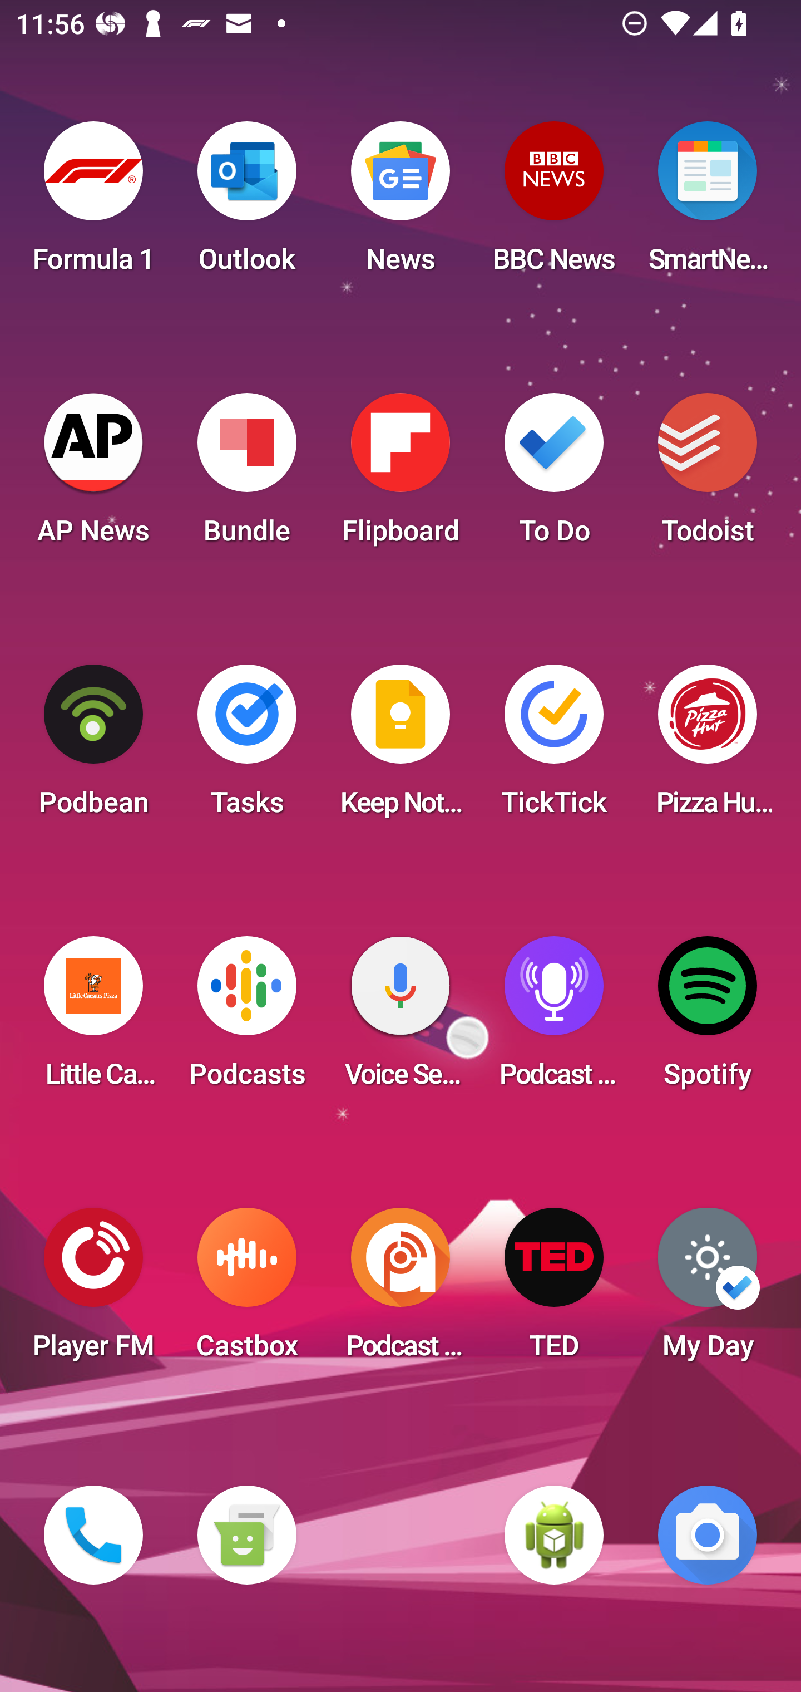  Describe the element at coordinates (400, 1019) in the screenshot. I see `Voice Search` at that location.